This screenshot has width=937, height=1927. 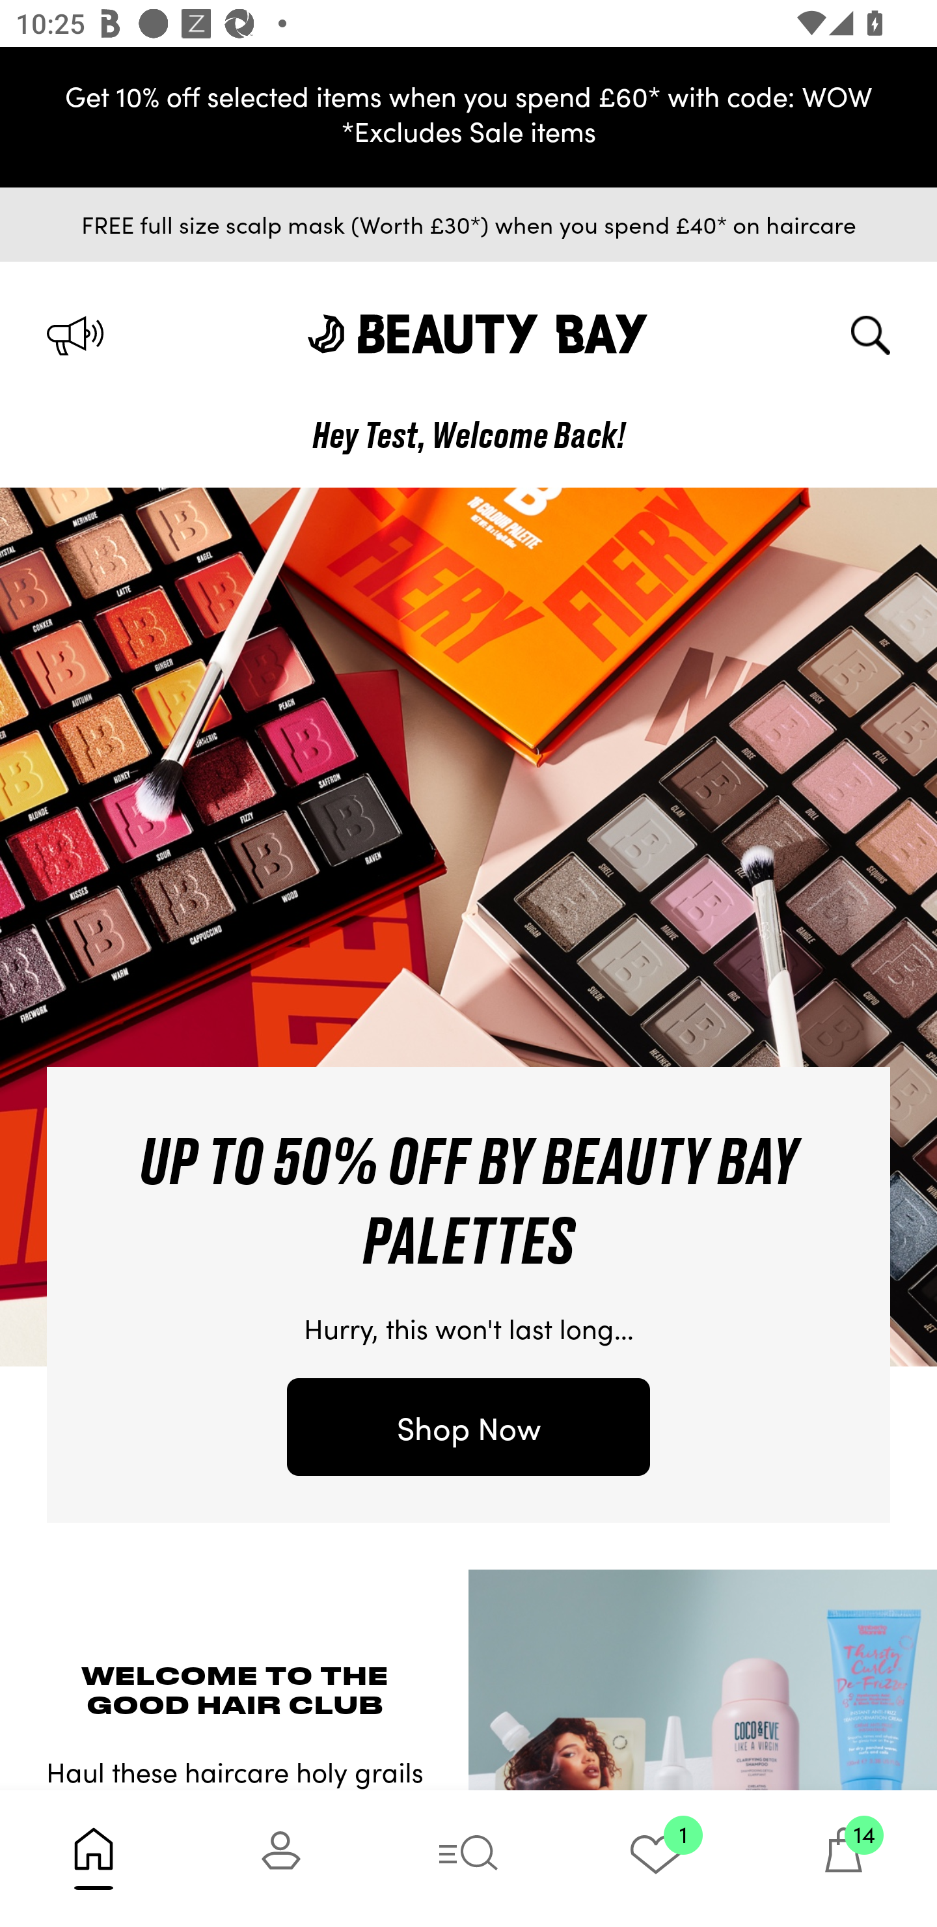 What do you see at coordinates (656, 1858) in the screenshot?
I see `1` at bounding box center [656, 1858].